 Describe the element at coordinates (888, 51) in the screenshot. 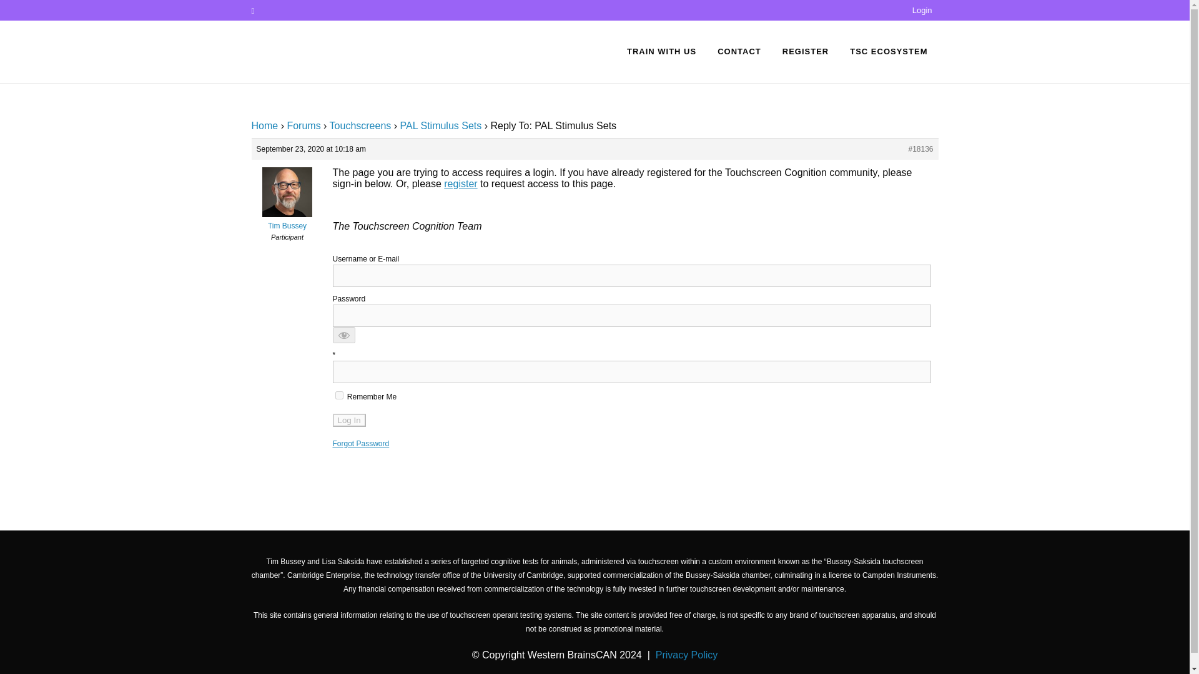

I see `TSC ECOSYSTEM` at that location.